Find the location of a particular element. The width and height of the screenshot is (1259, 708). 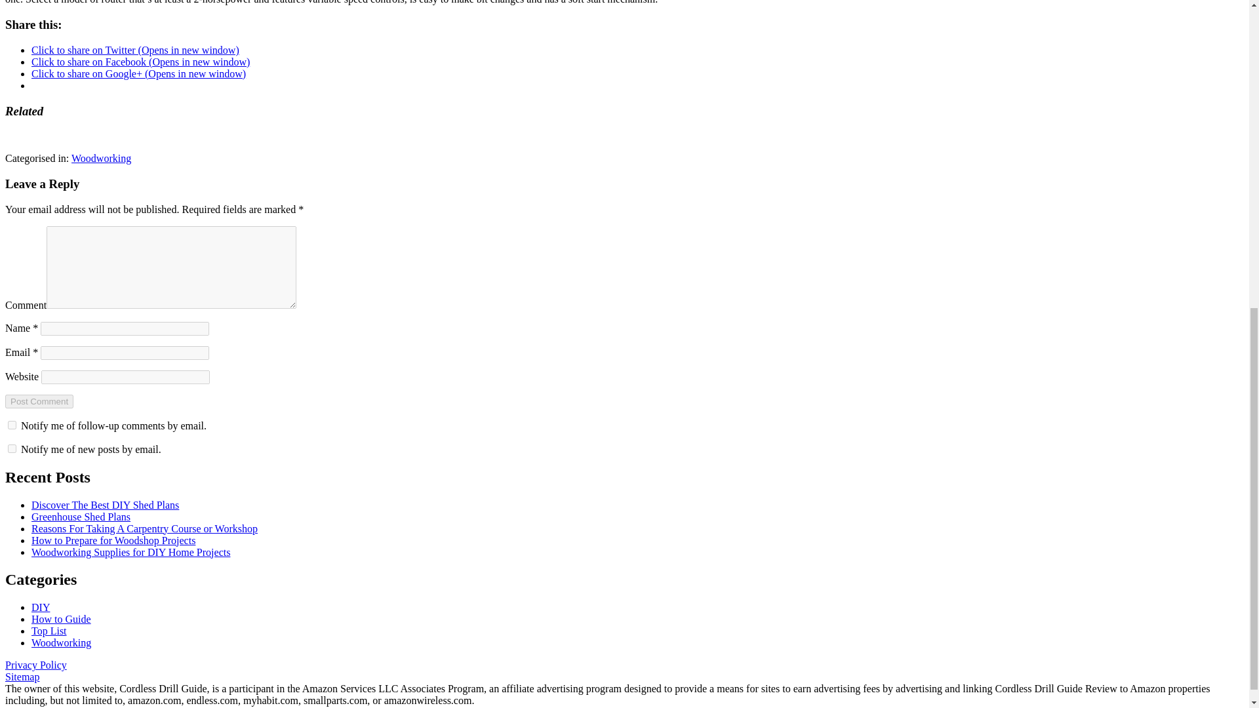

DIY is located at coordinates (41, 607).